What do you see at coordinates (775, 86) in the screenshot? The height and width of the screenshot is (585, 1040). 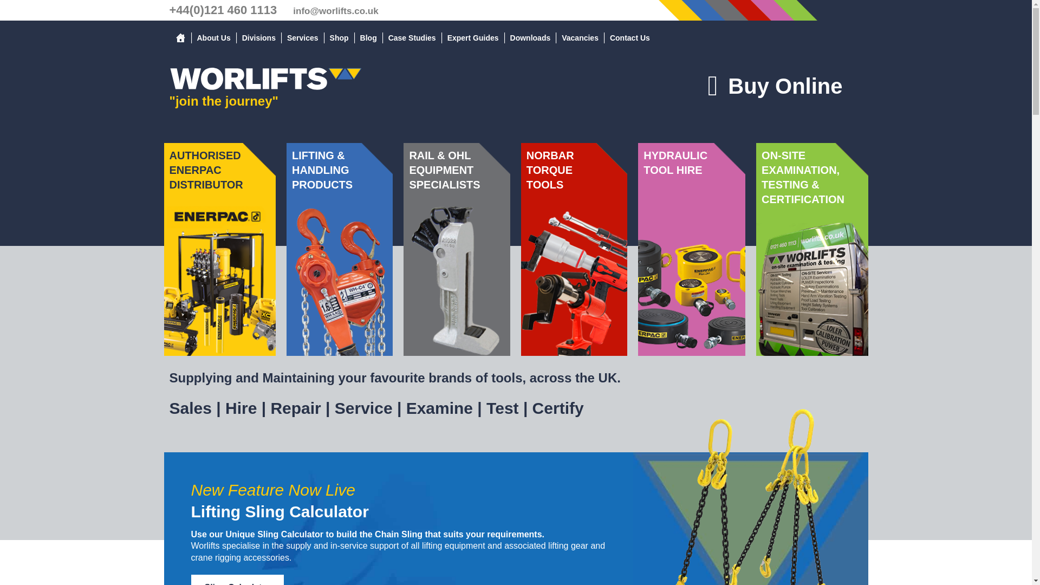 I see `Buy Online` at bounding box center [775, 86].